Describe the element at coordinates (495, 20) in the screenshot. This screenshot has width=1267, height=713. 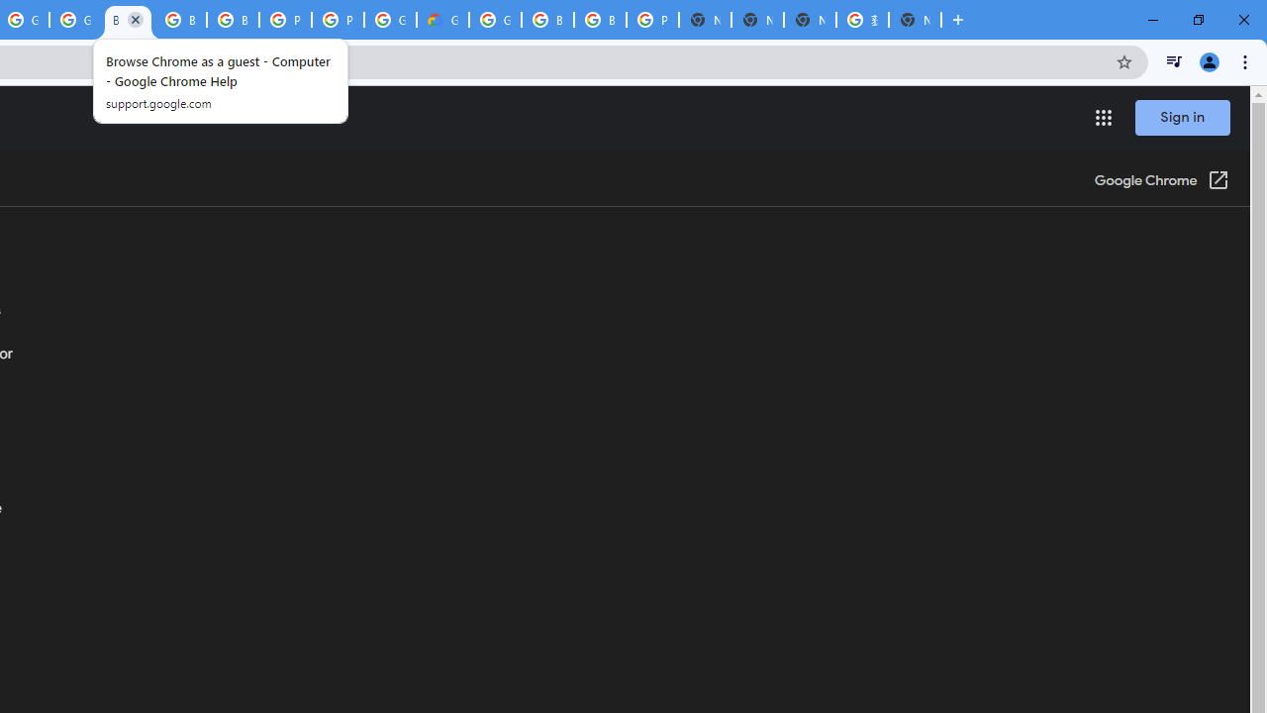
I see `Google Cloud Platform` at that location.